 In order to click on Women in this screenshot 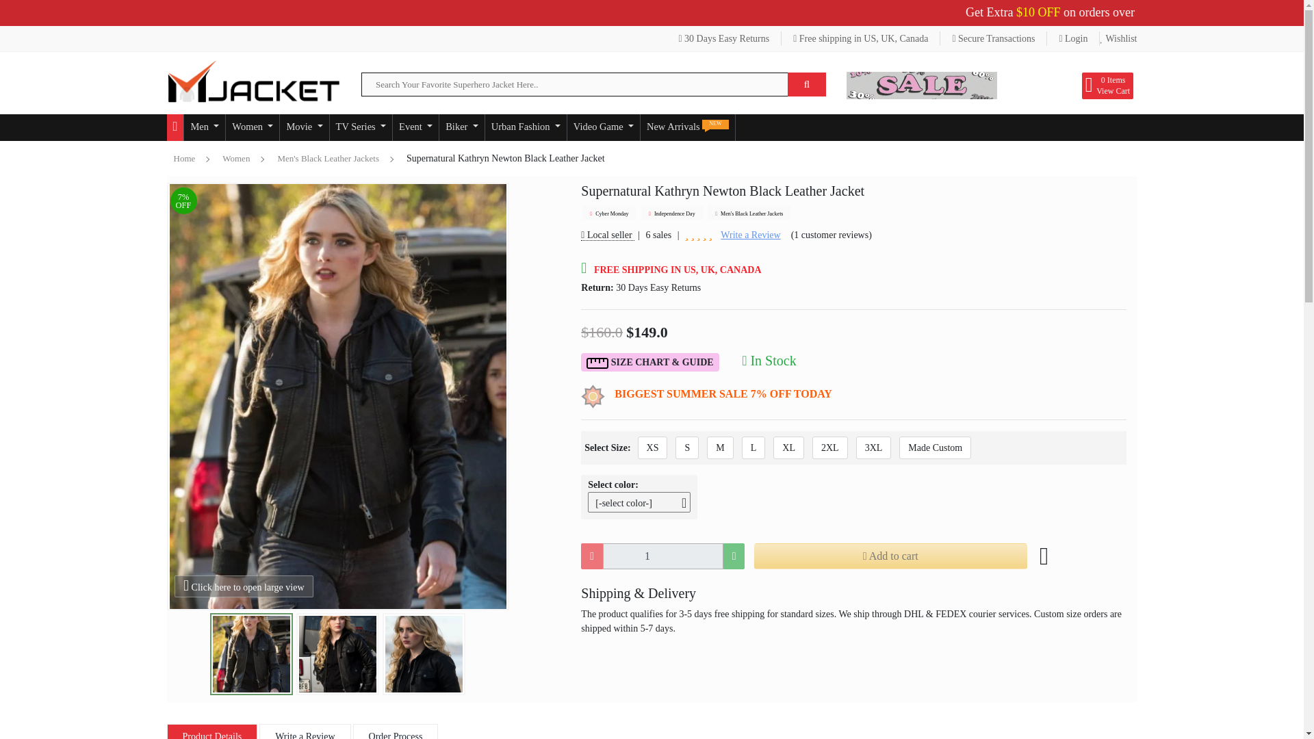, I will do `click(252, 127)`.